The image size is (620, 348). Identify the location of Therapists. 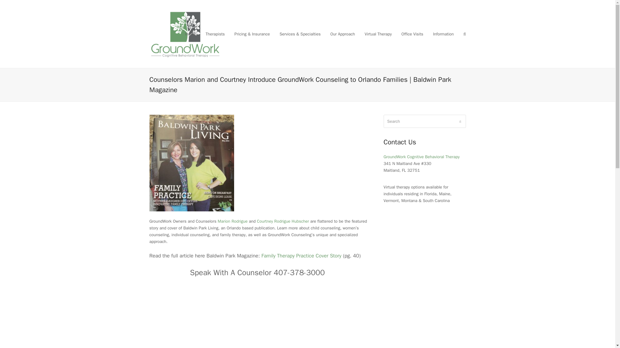
(215, 34).